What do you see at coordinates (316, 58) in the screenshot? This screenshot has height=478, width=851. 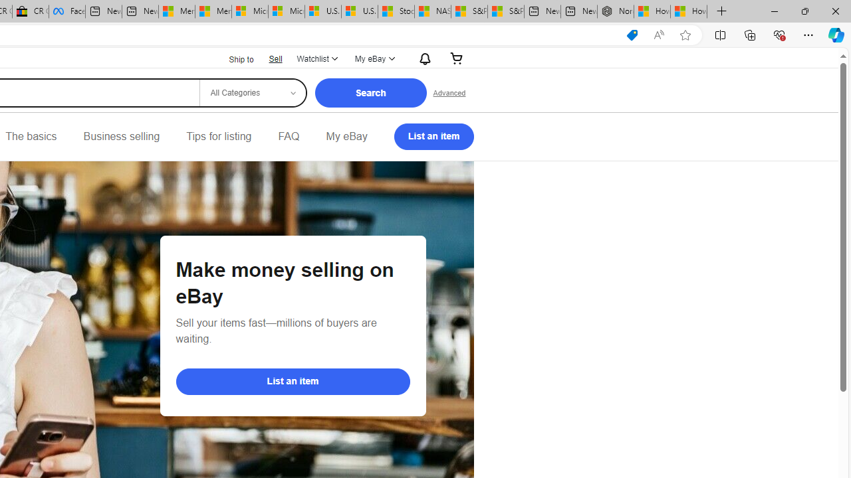 I see `Watchlist` at bounding box center [316, 58].